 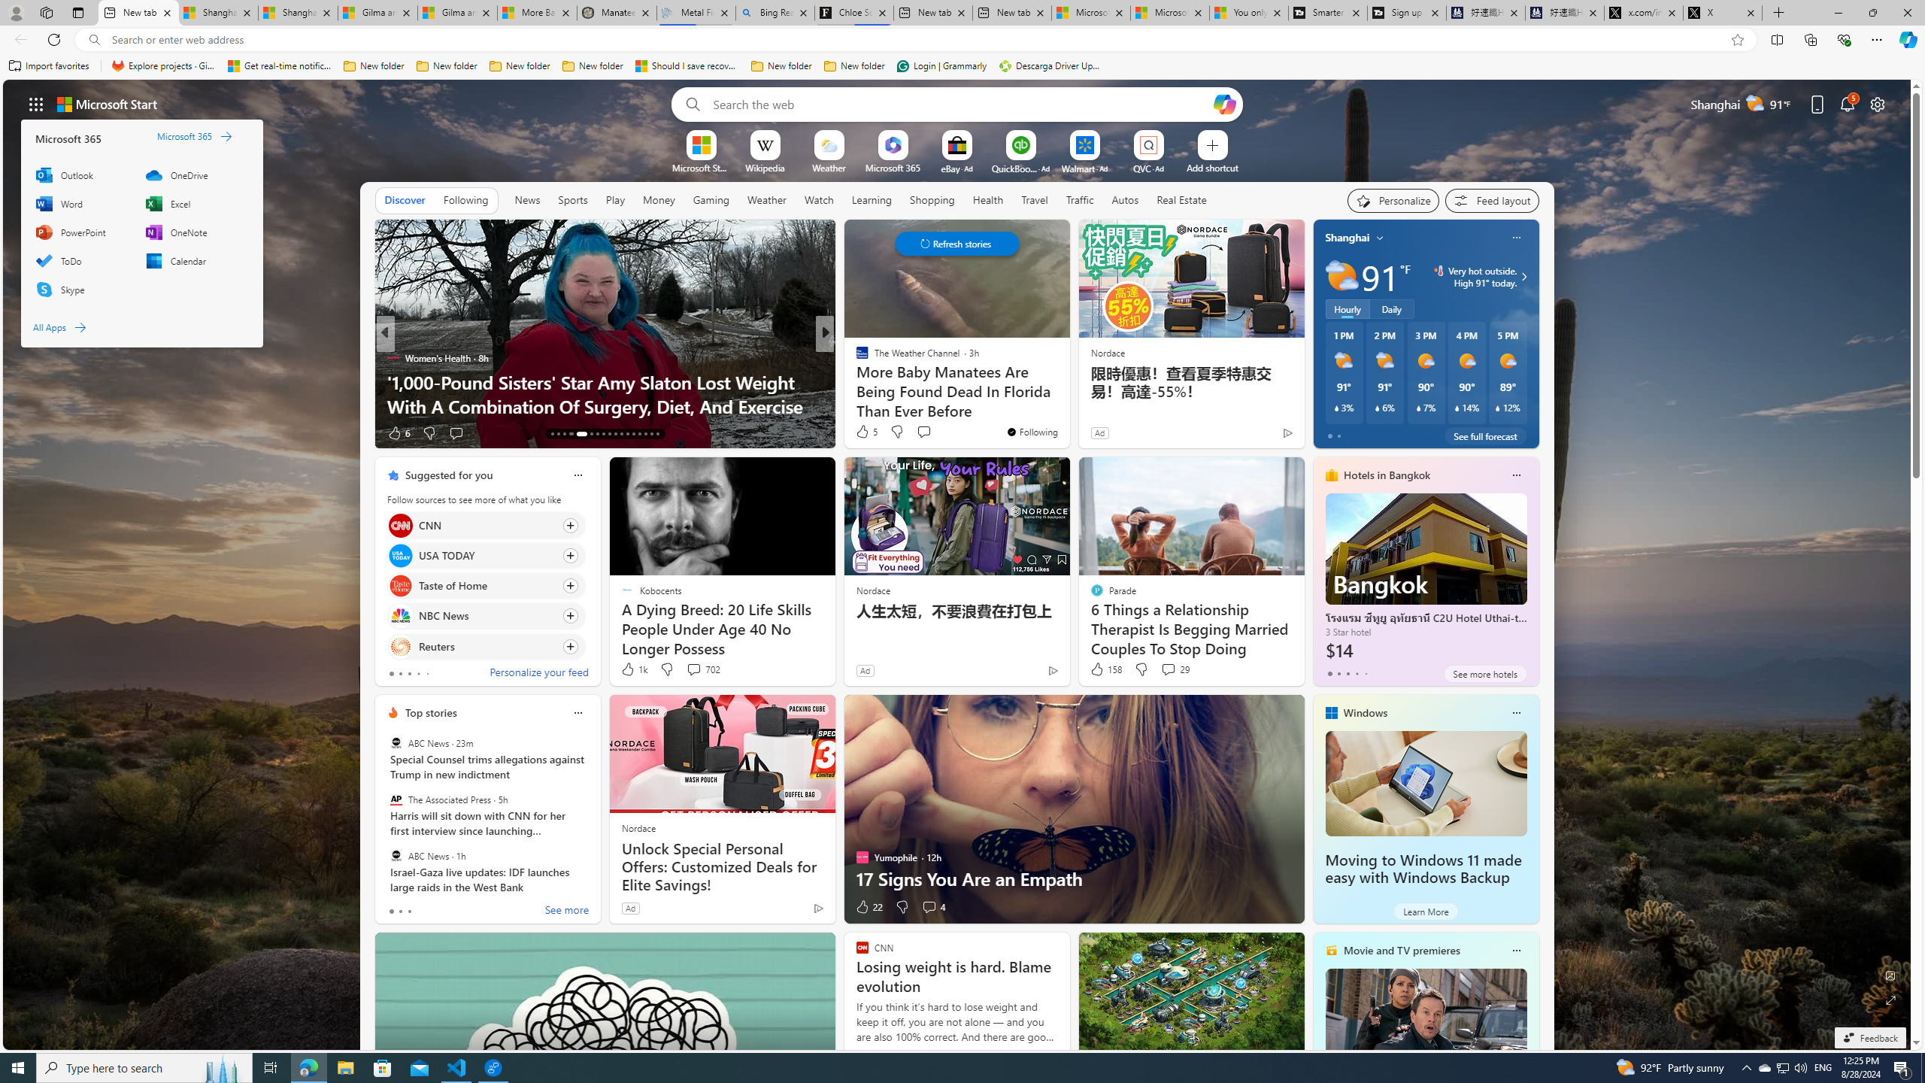 What do you see at coordinates (1341, 277) in the screenshot?
I see `Partly sunny` at bounding box center [1341, 277].